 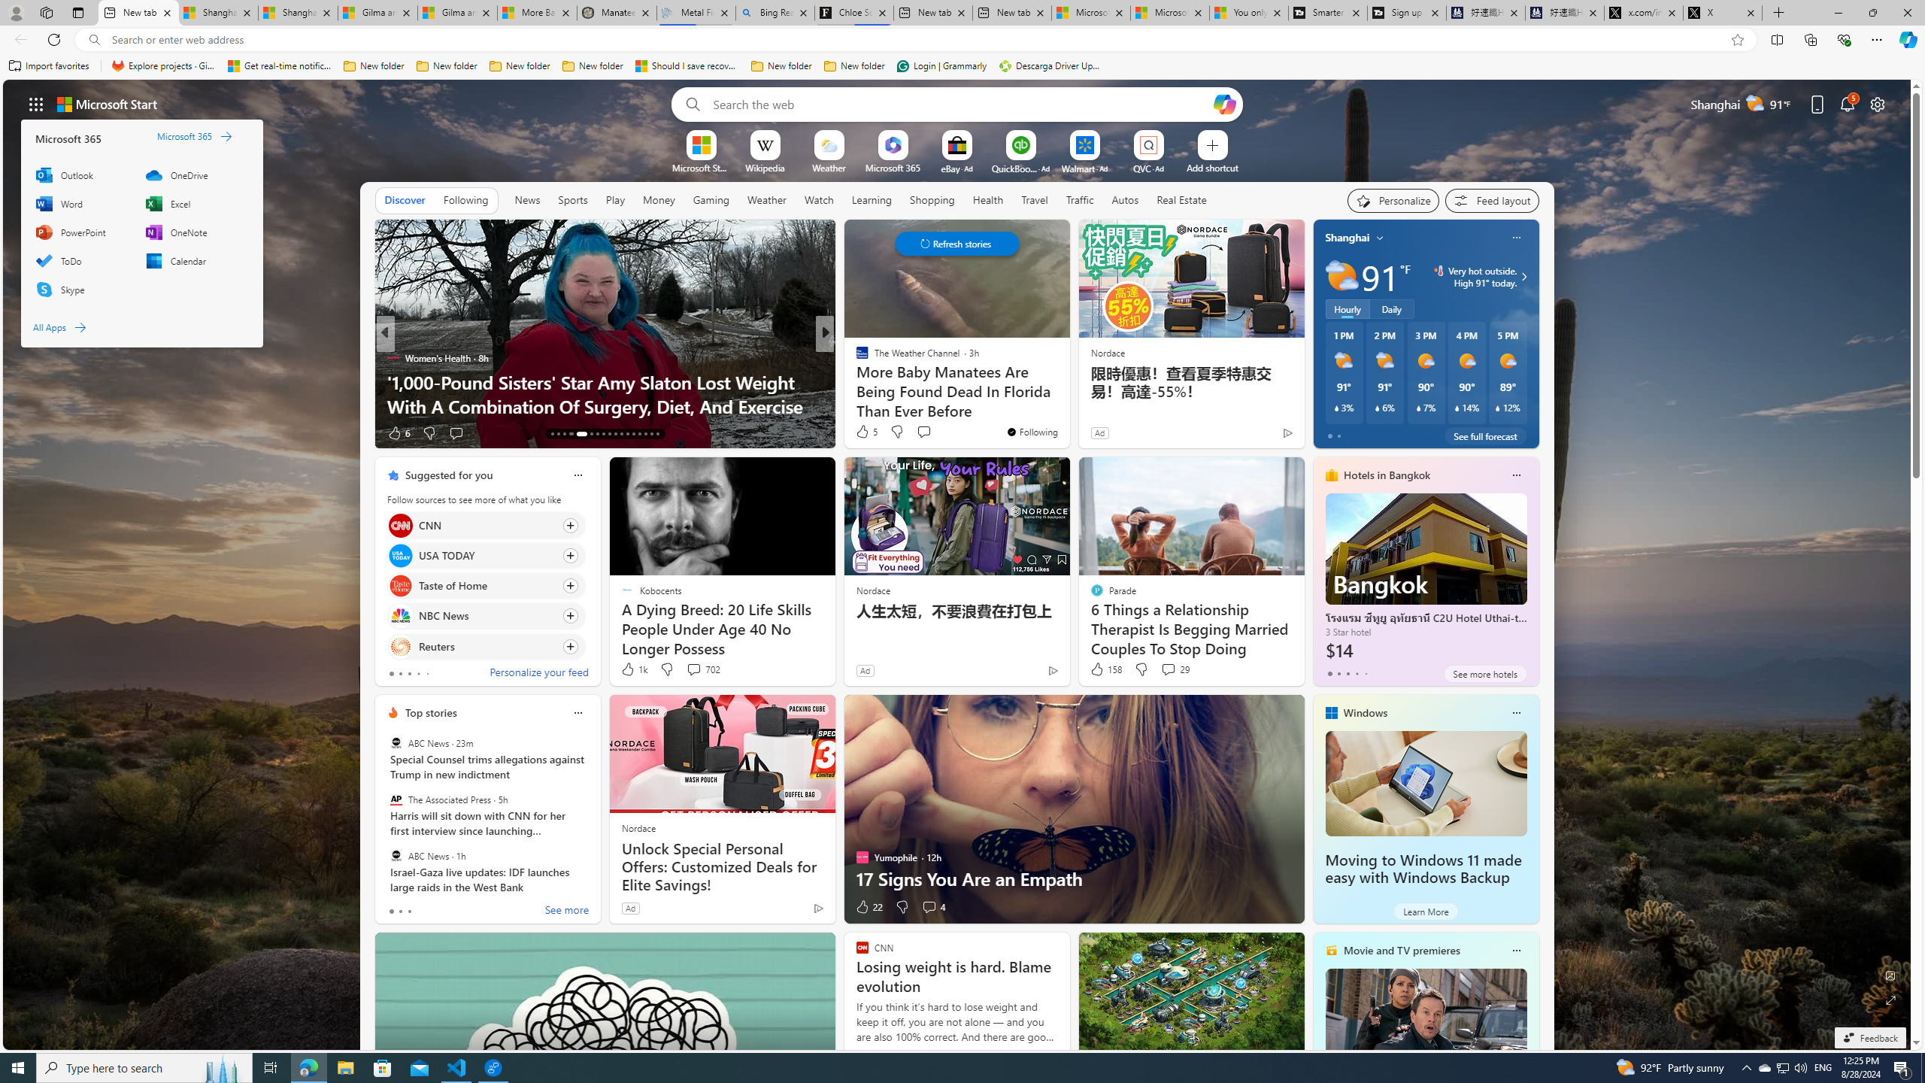 What do you see at coordinates (1341, 277) in the screenshot?
I see `Partly sunny` at bounding box center [1341, 277].